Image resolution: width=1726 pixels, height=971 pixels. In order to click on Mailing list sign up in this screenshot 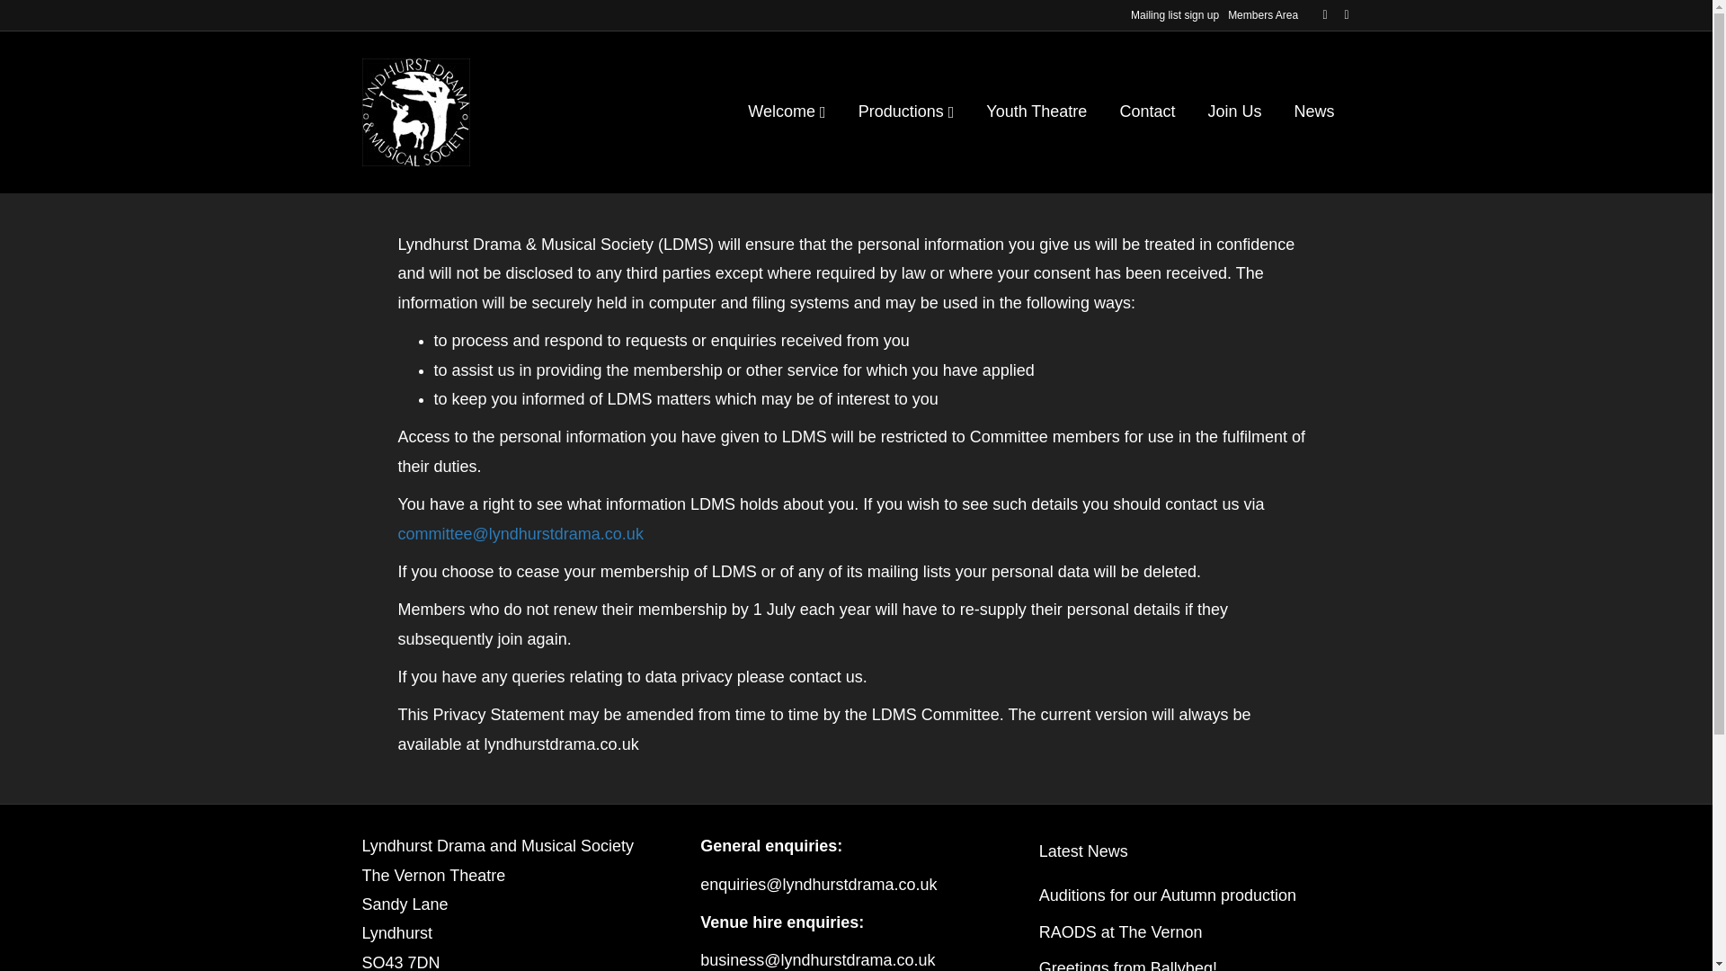, I will do `click(1174, 14)`.